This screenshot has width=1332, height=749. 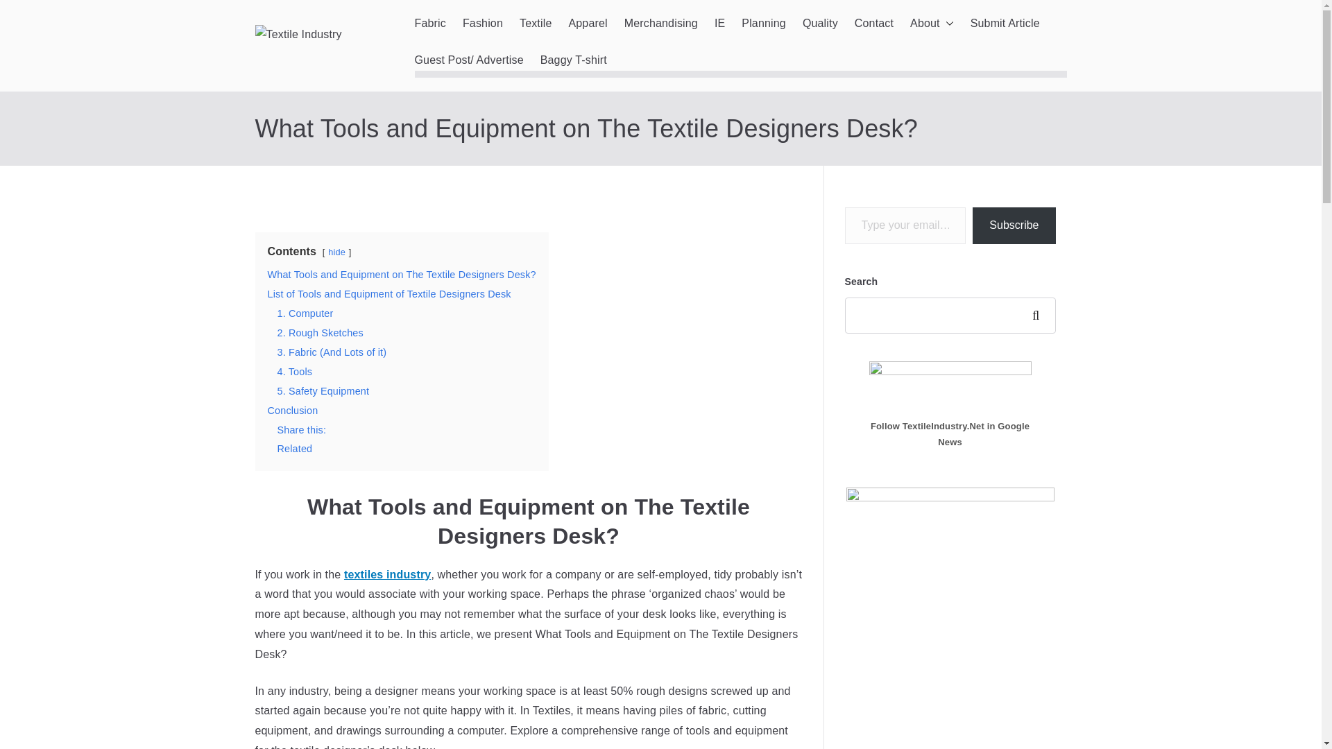 I want to click on List of Tools and Equipment of Textile Designers Desk, so click(x=389, y=294).